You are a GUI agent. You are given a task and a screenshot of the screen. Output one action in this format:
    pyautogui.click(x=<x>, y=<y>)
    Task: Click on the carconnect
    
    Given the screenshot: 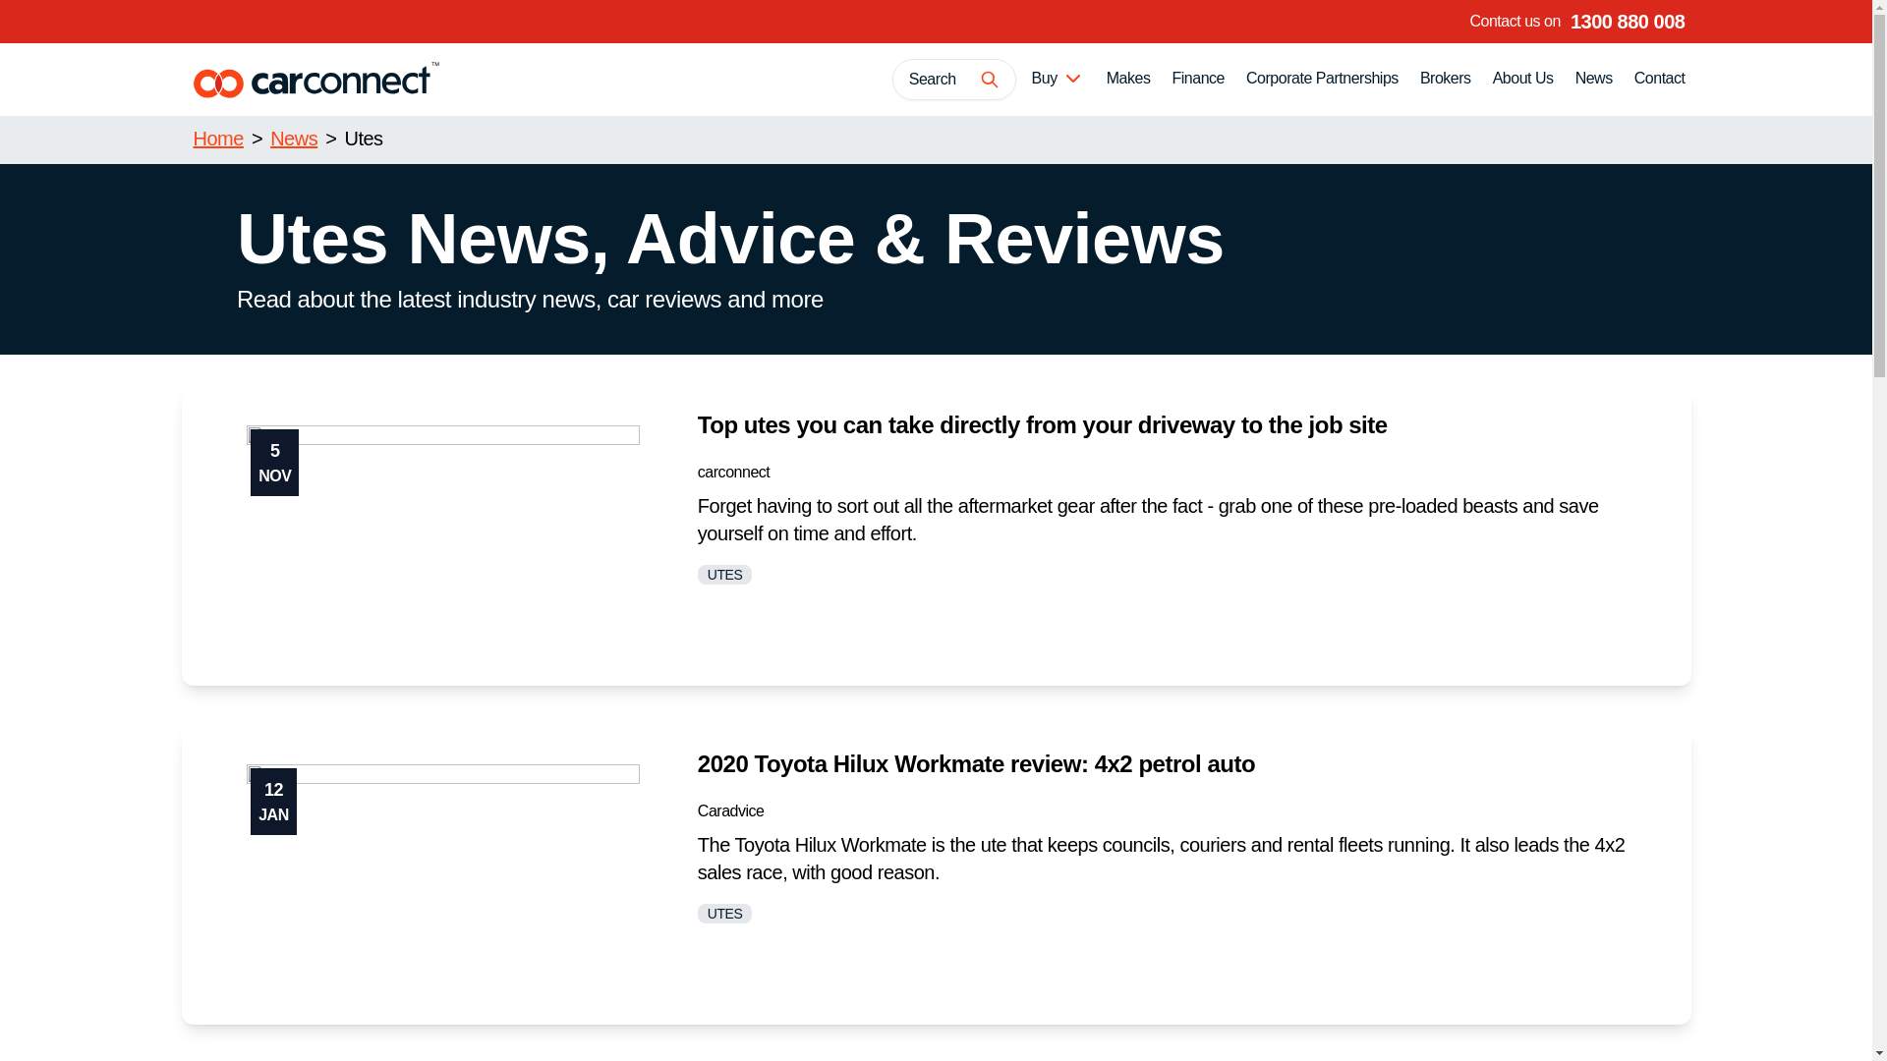 What is the action you would take?
    pyautogui.click(x=733, y=472)
    